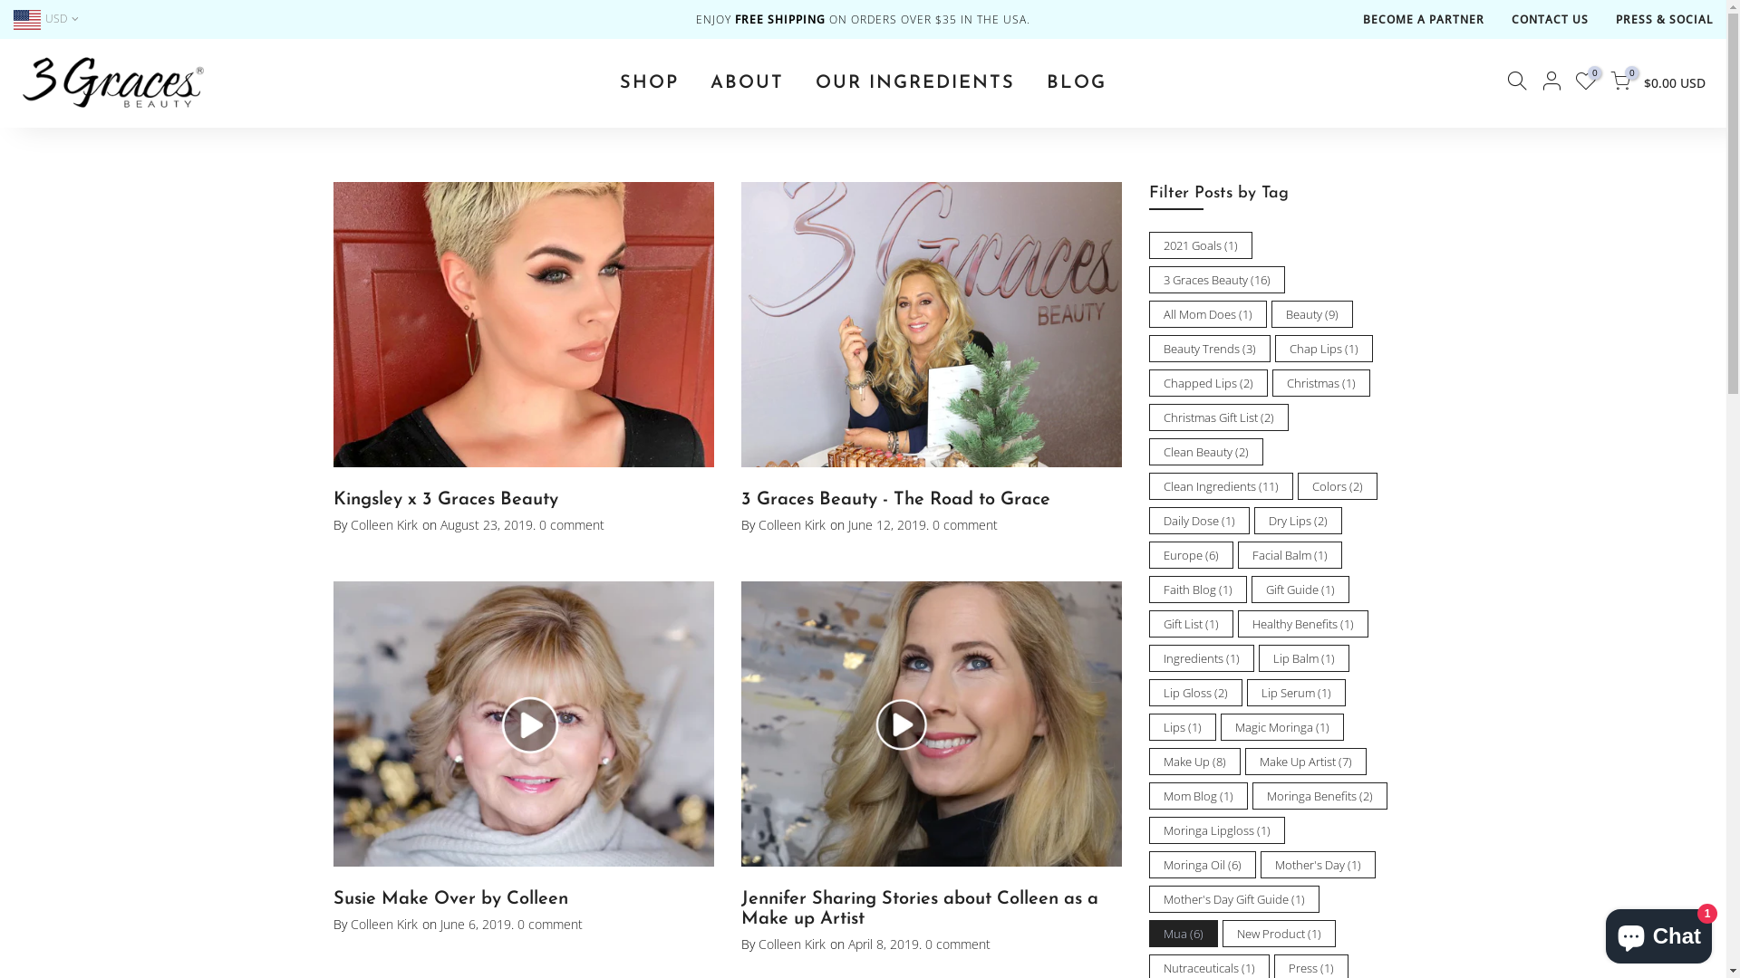  Describe the element at coordinates (1323, 349) in the screenshot. I see `Chap Lips (1)` at that location.